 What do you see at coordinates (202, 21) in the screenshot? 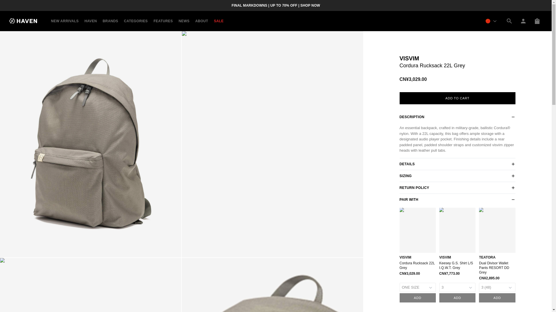
I see `ABOUT` at bounding box center [202, 21].